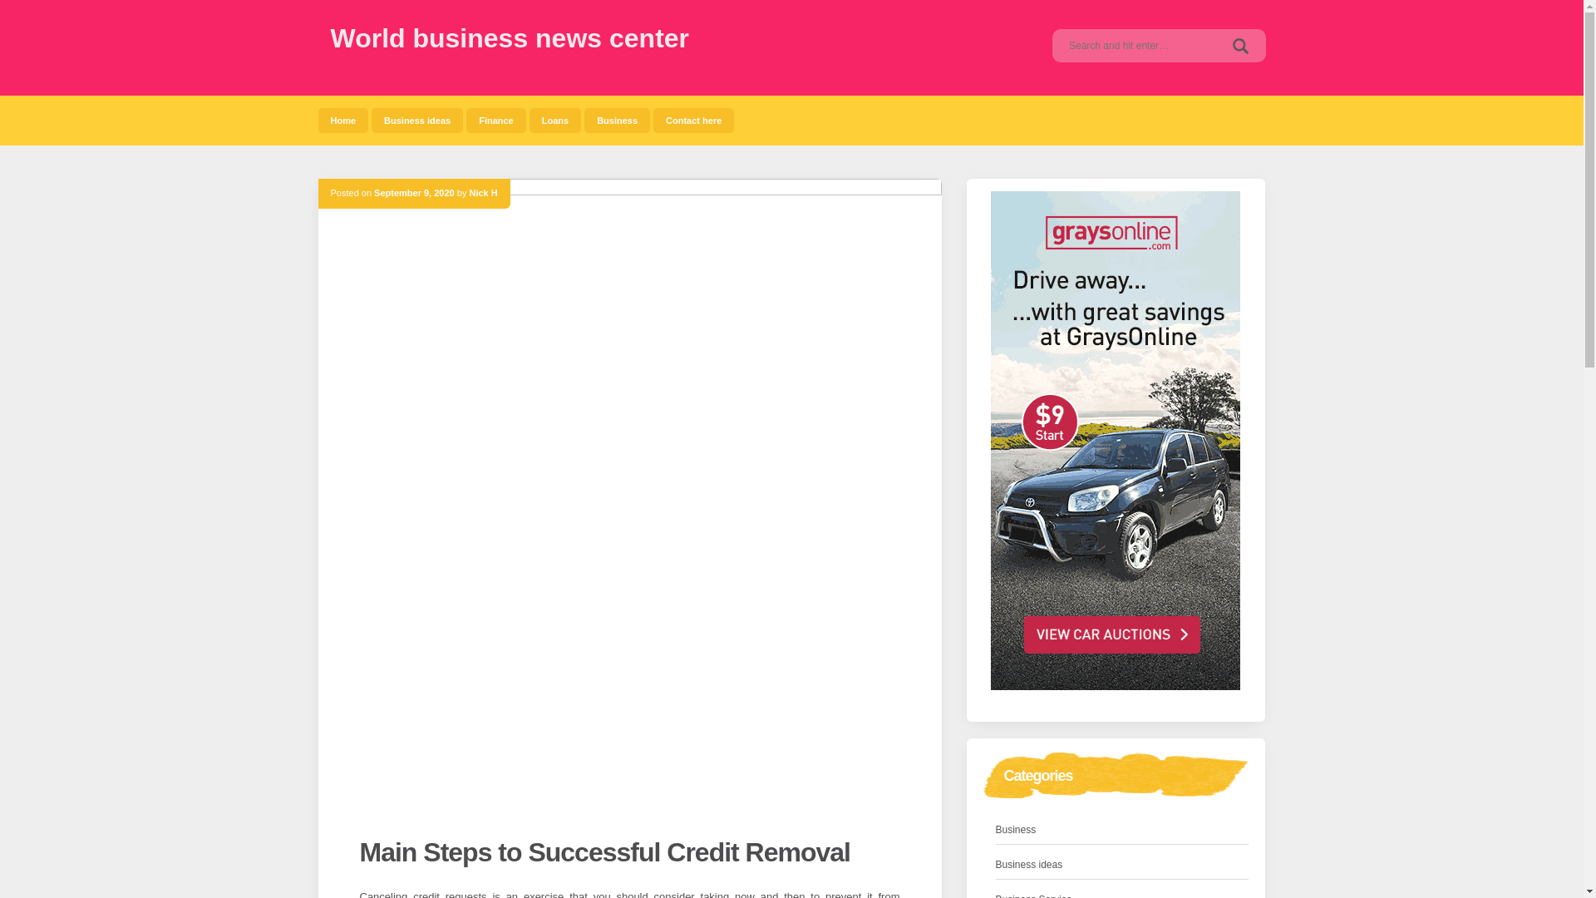 This screenshot has width=1596, height=898. Describe the element at coordinates (417, 120) in the screenshot. I see `Business ideas` at that location.